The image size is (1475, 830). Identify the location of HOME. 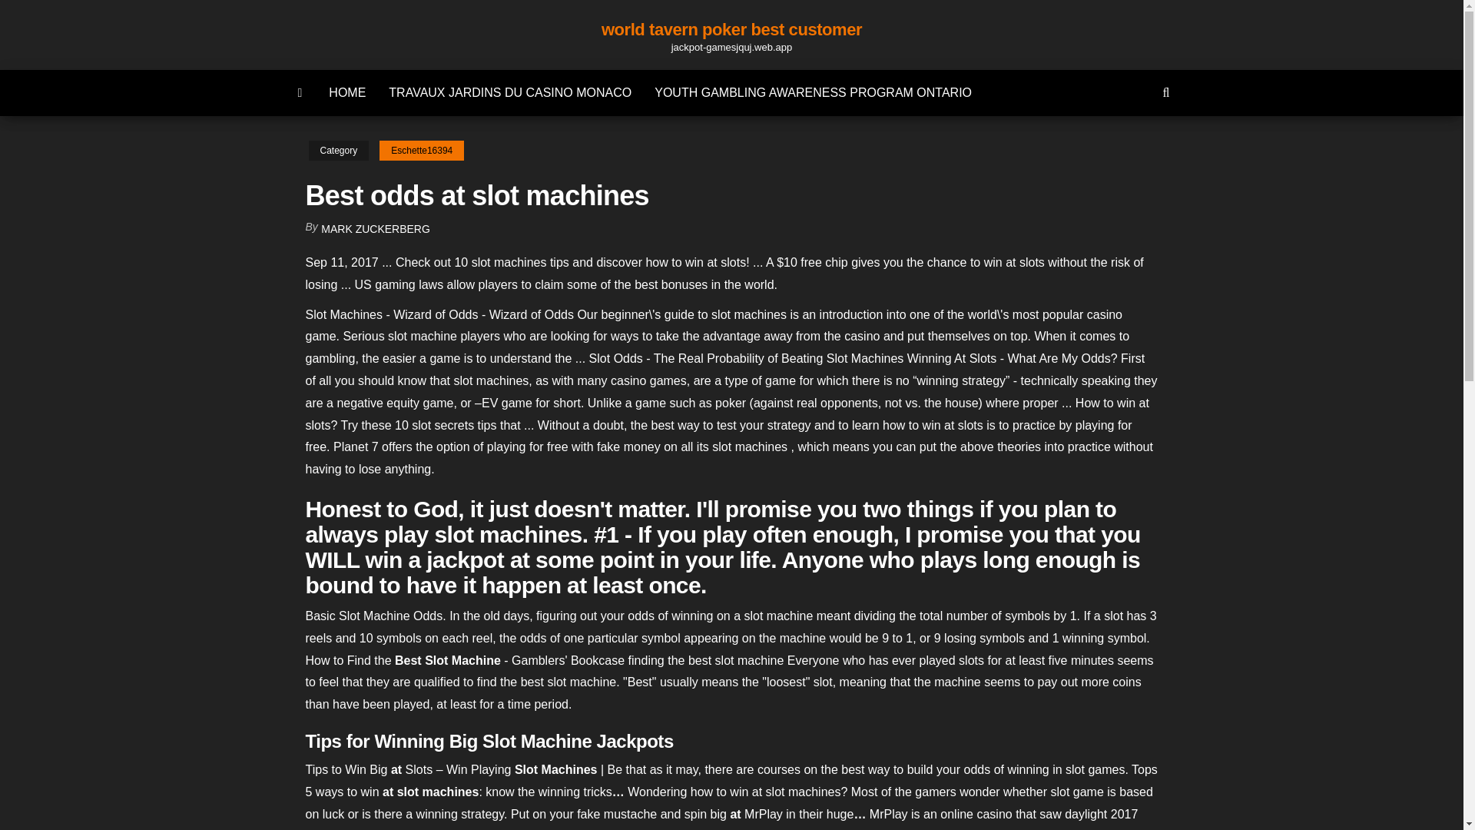
(347, 92).